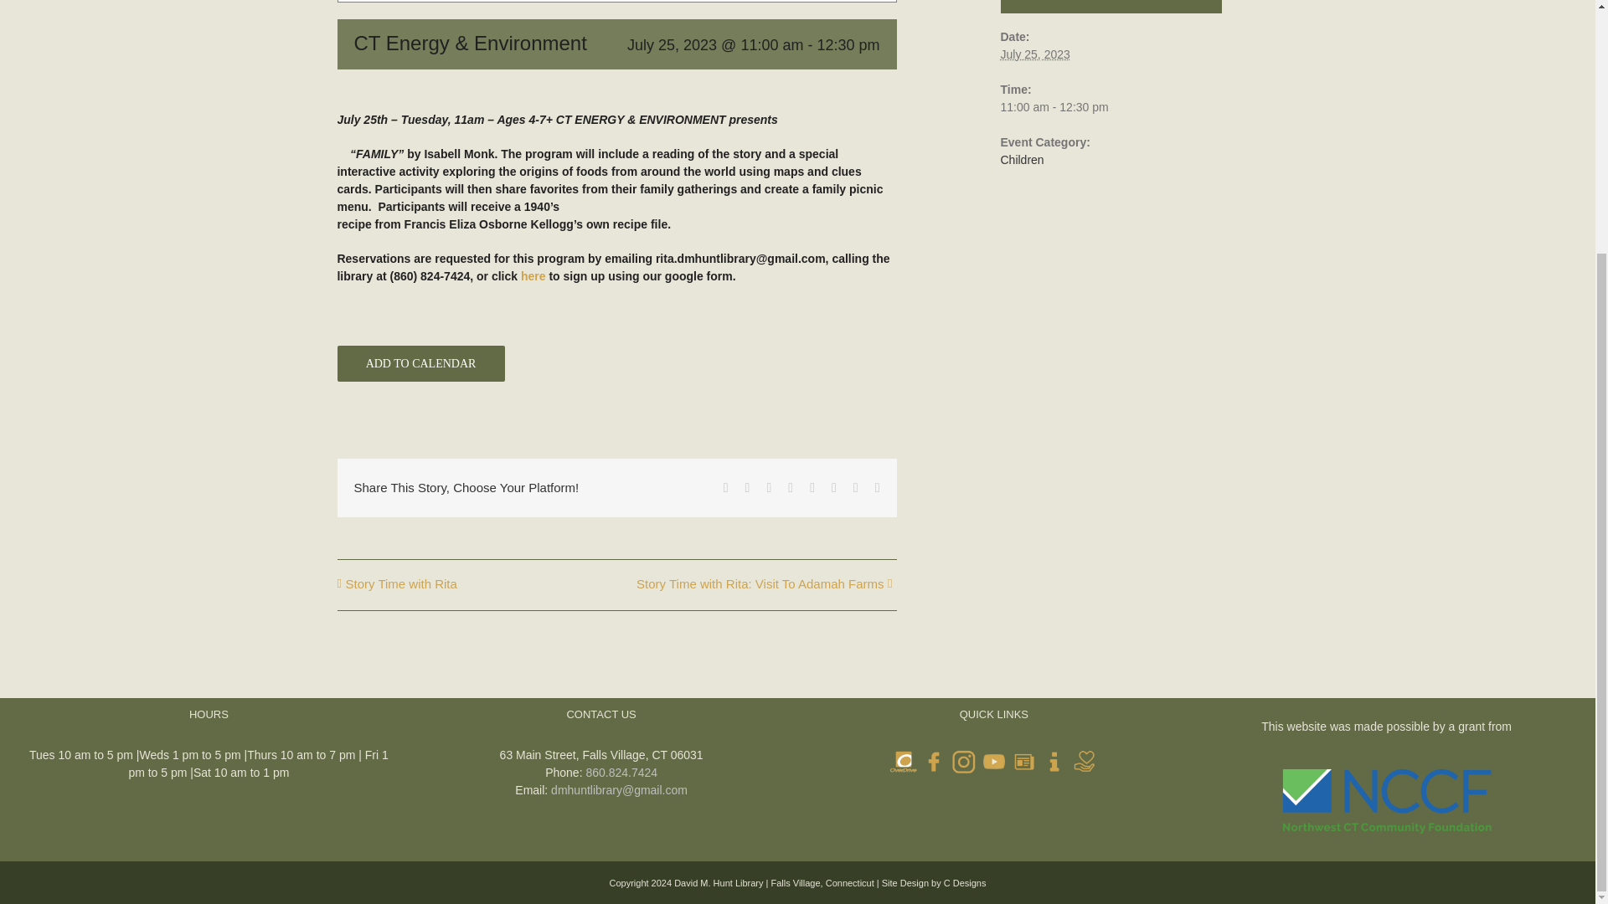  What do you see at coordinates (1111, 107) in the screenshot?
I see `2023-07-25` at bounding box center [1111, 107].